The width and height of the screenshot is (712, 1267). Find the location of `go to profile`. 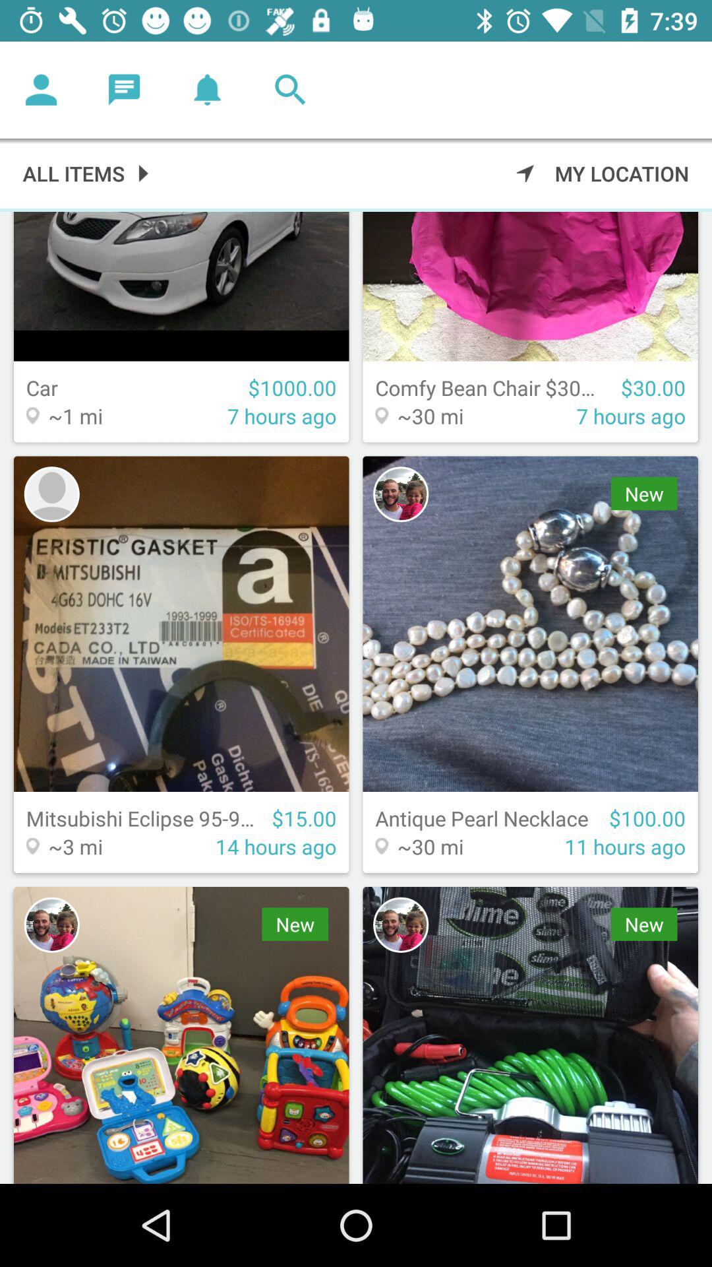

go to profile is located at coordinates (42, 90).